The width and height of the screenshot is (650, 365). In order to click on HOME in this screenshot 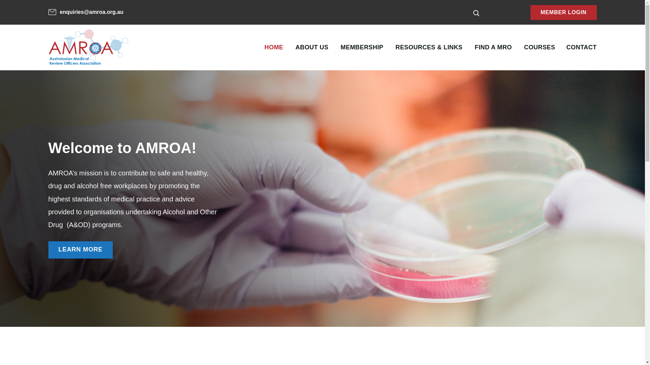, I will do `click(274, 47)`.